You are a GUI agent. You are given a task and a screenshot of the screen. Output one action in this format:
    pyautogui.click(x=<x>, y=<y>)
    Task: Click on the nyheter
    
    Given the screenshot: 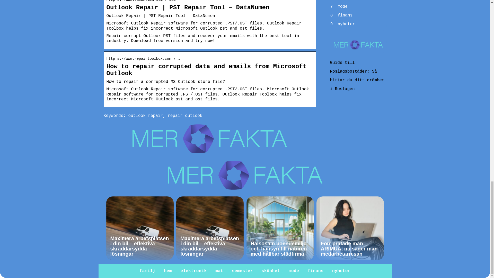 What is the action you would take?
    pyautogui.click(x=346, y=24)
    